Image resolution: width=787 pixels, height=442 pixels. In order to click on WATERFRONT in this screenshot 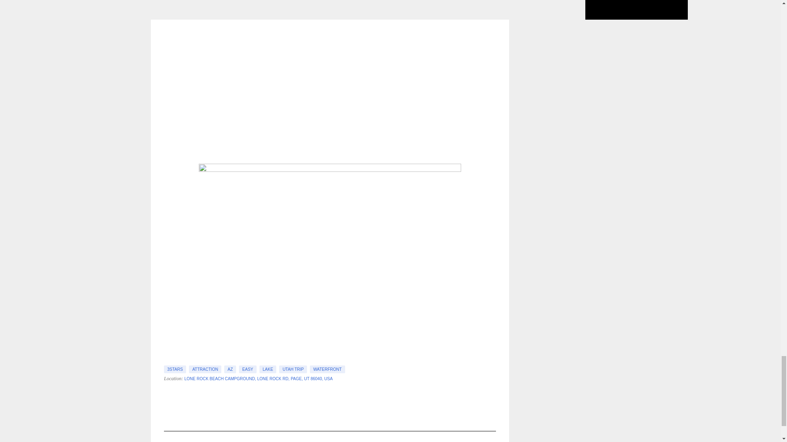, I will do `click(327, 369)`.